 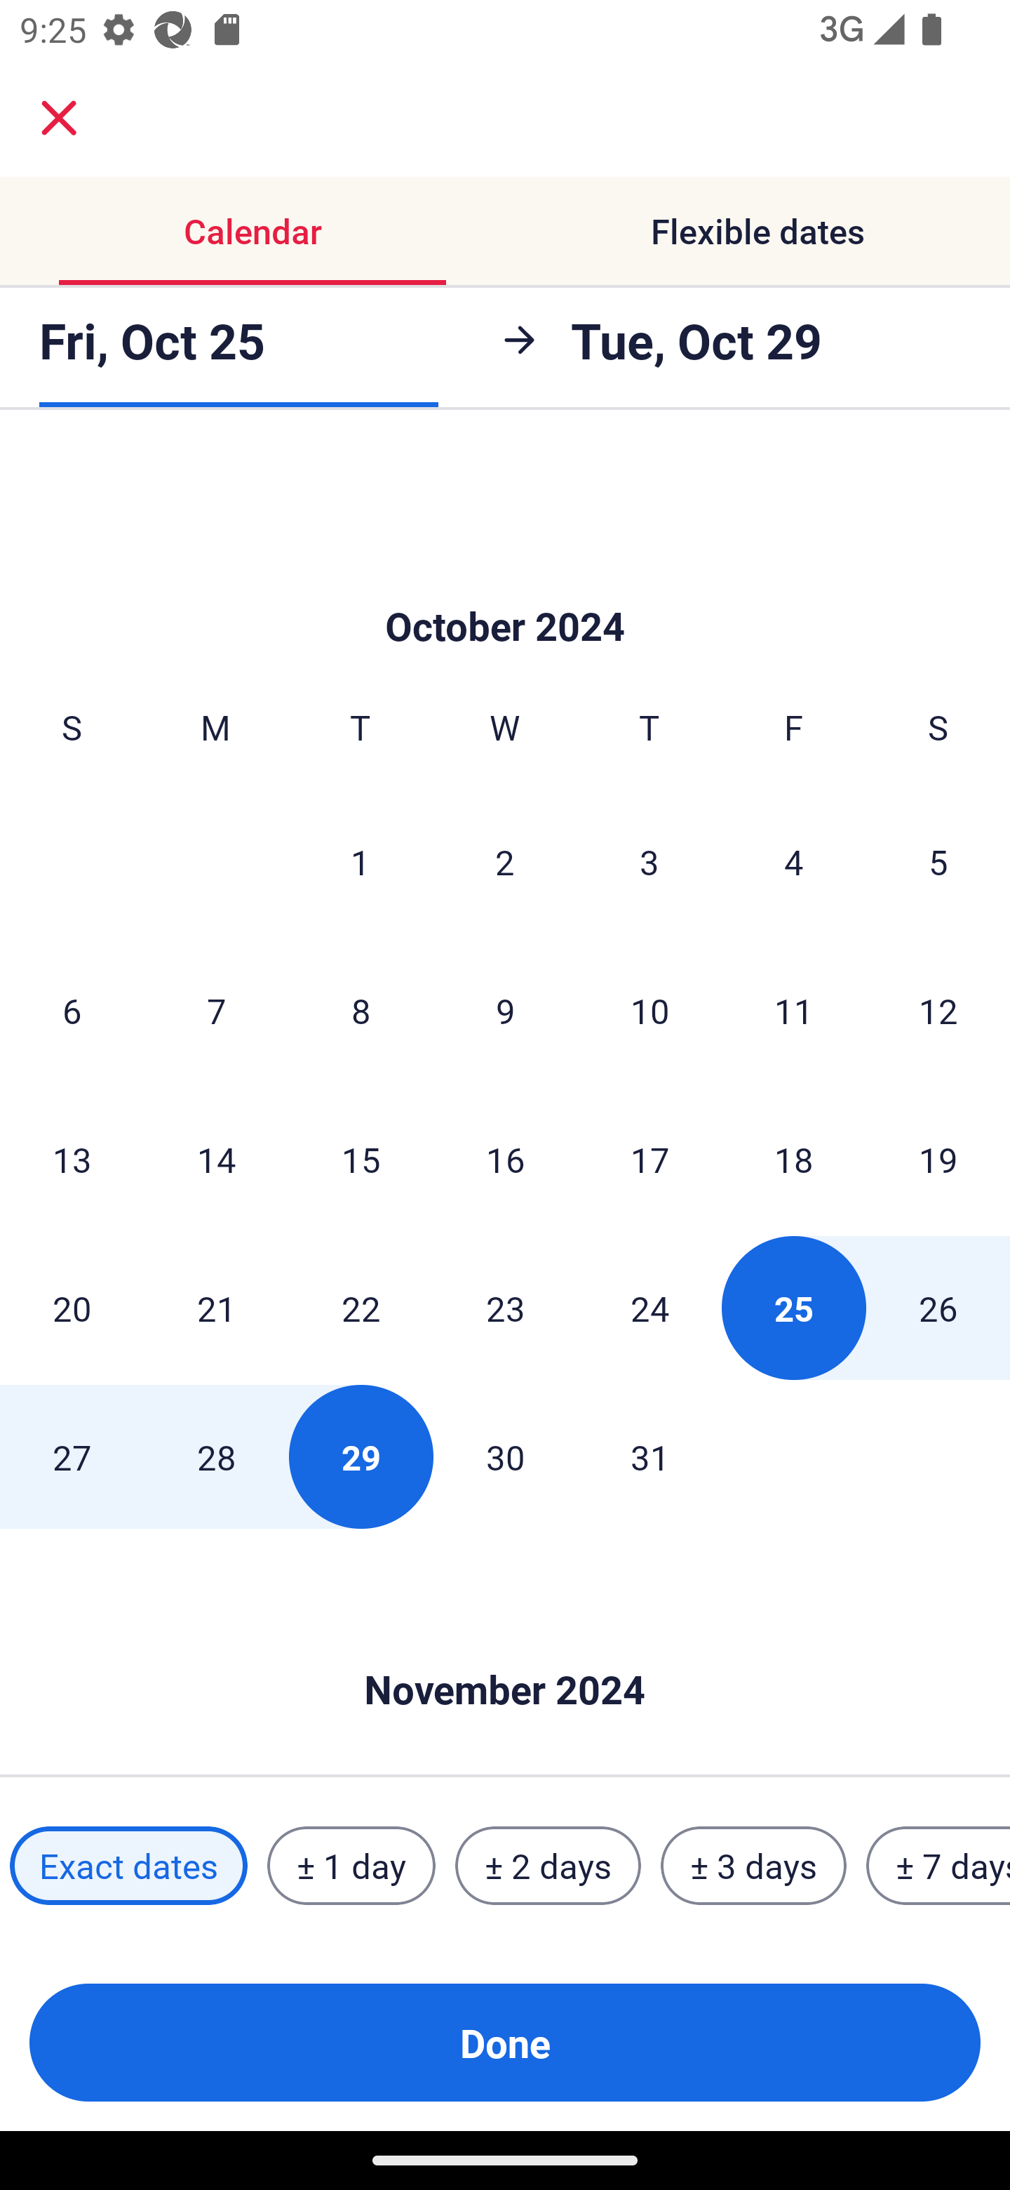 I want to click on 7 Monday, October 7, 2024, so click(x=216, y=1011).